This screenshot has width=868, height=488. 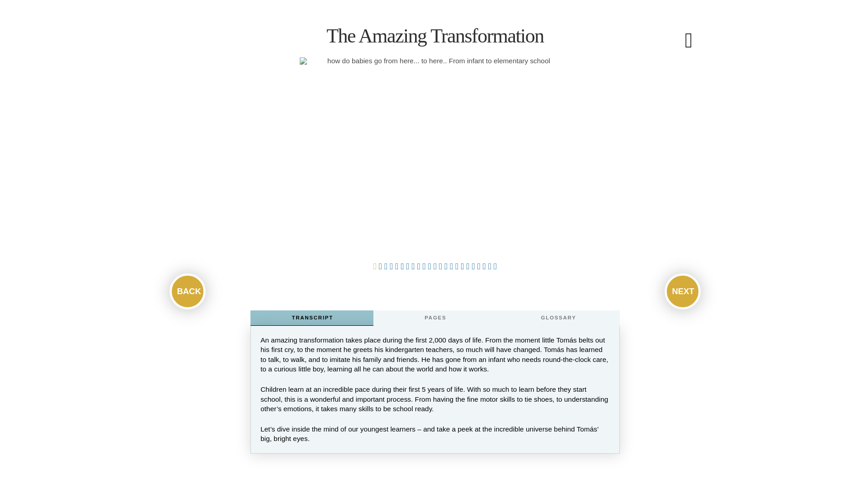 I want to click on NEXT, so click(x=683, y=291).